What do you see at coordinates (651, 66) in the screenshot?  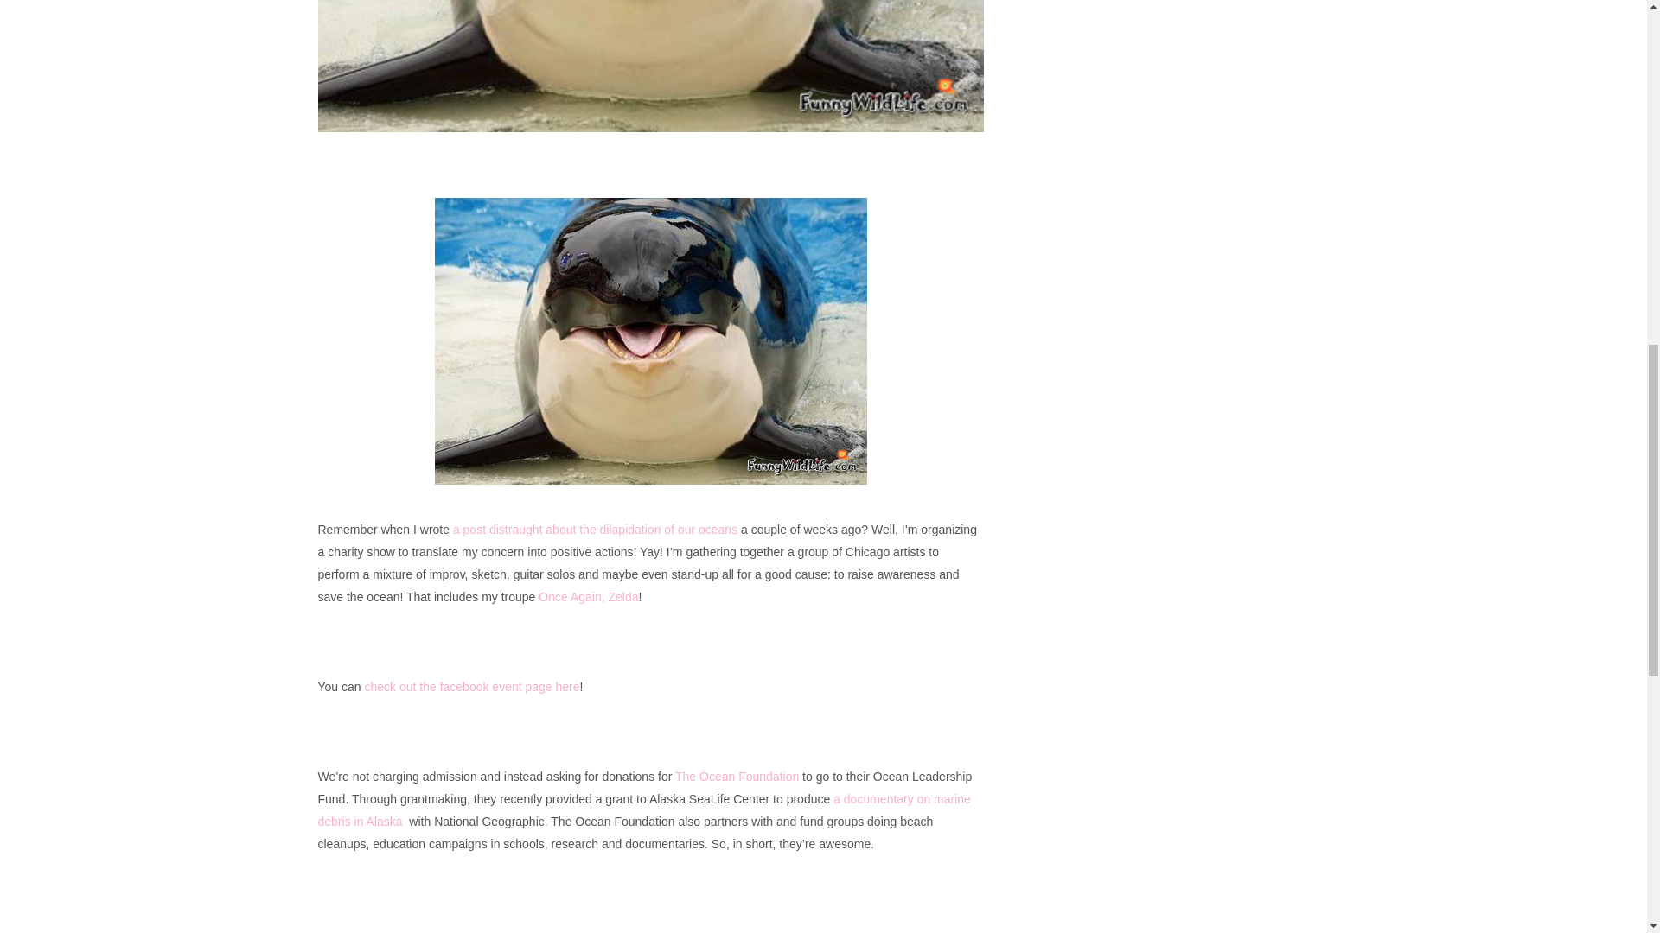 I see `Get ready for a charity show to SAVE THE OCEAN!` at bounding box center [651, 66].